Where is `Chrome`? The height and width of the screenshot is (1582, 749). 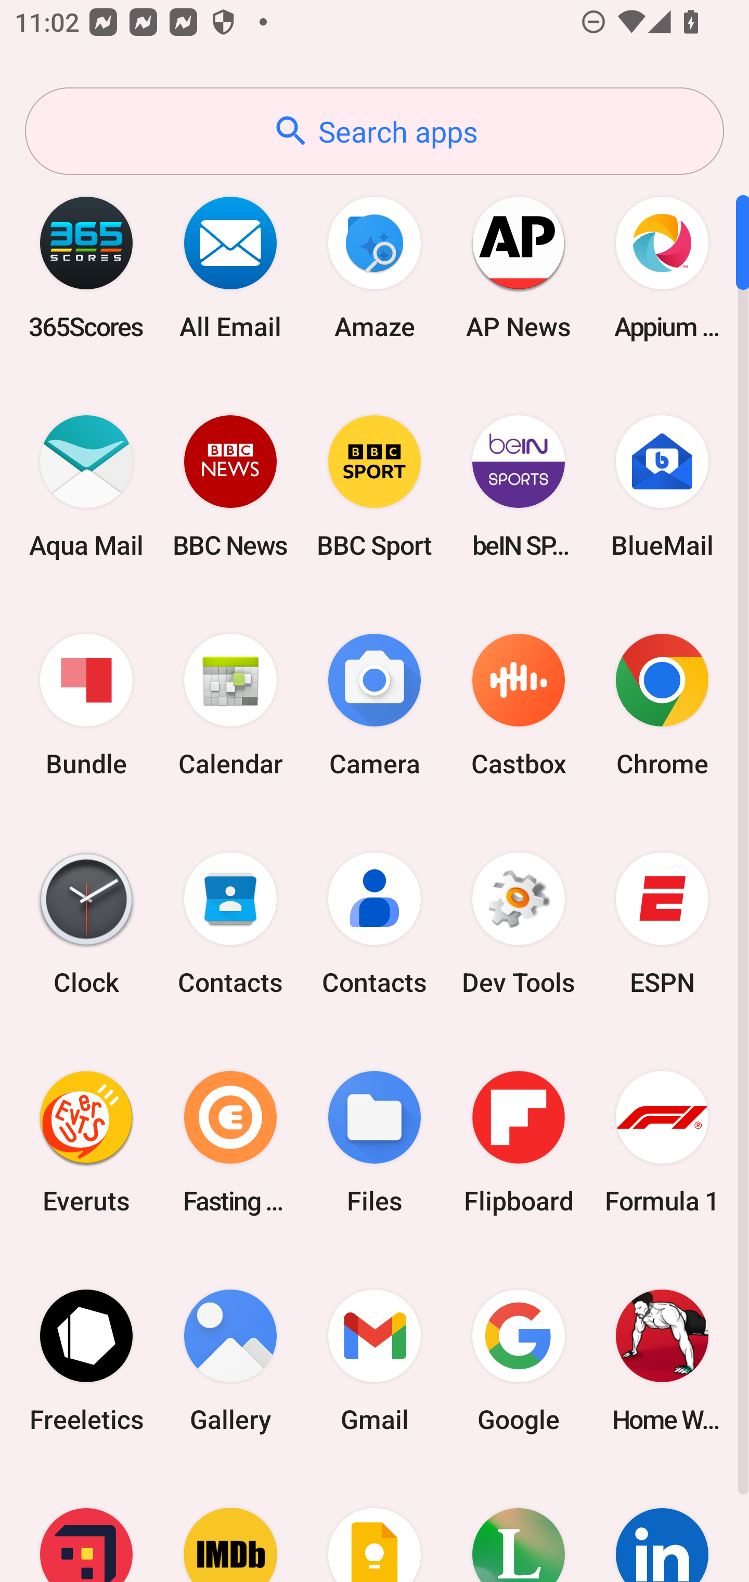 Chrome is located at coordinates (662, 706).